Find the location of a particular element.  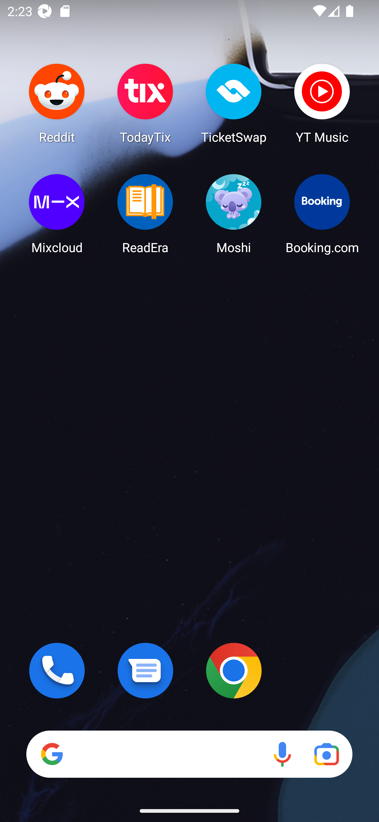

TodayTix is located at coordinates (145, 103).